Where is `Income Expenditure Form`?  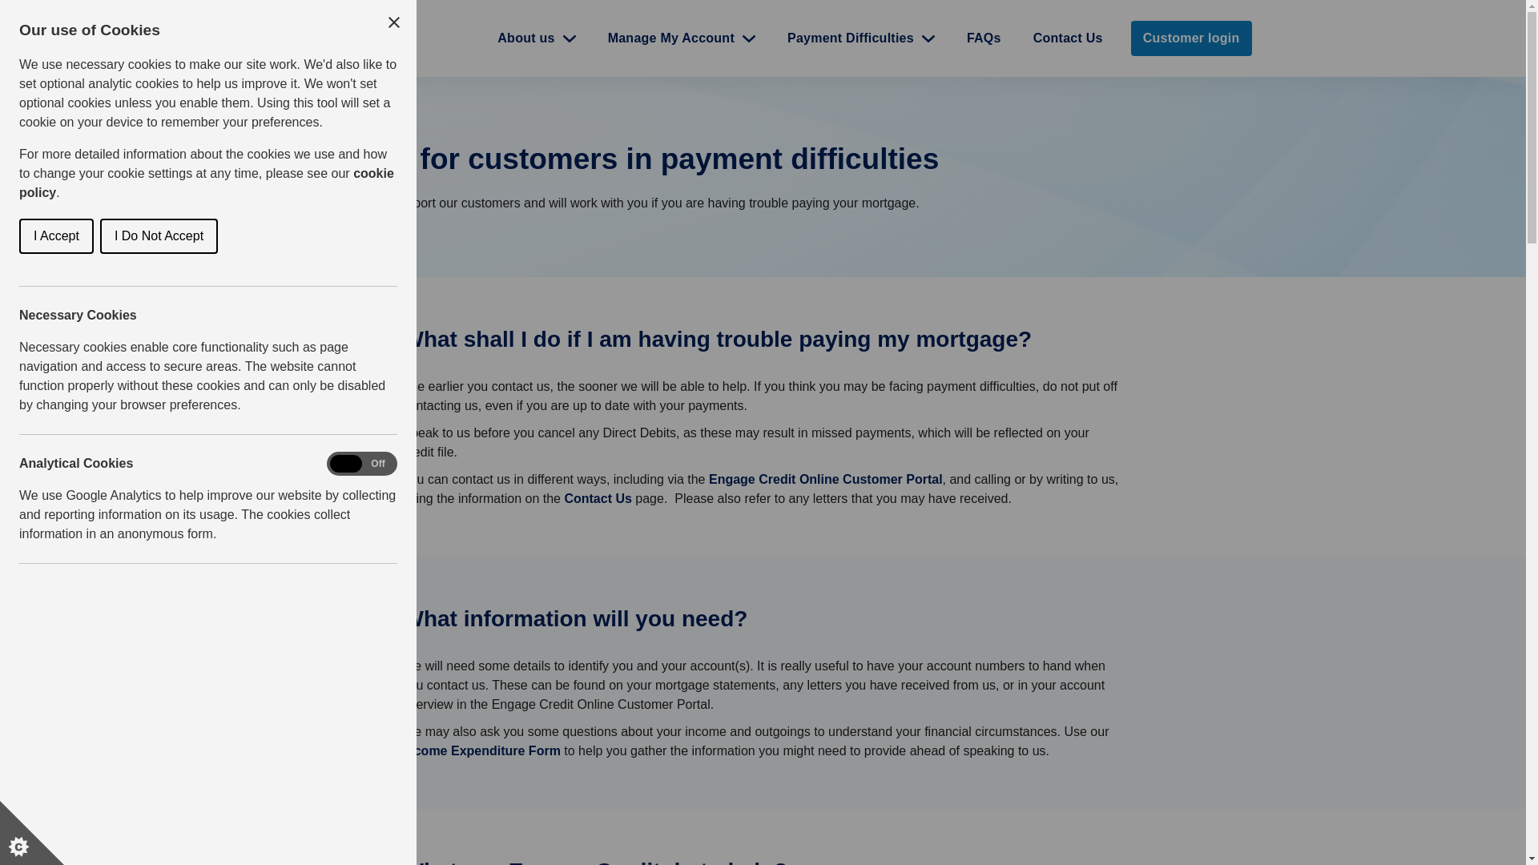
Income Expenditure Form is located at coordinates (481, 750).